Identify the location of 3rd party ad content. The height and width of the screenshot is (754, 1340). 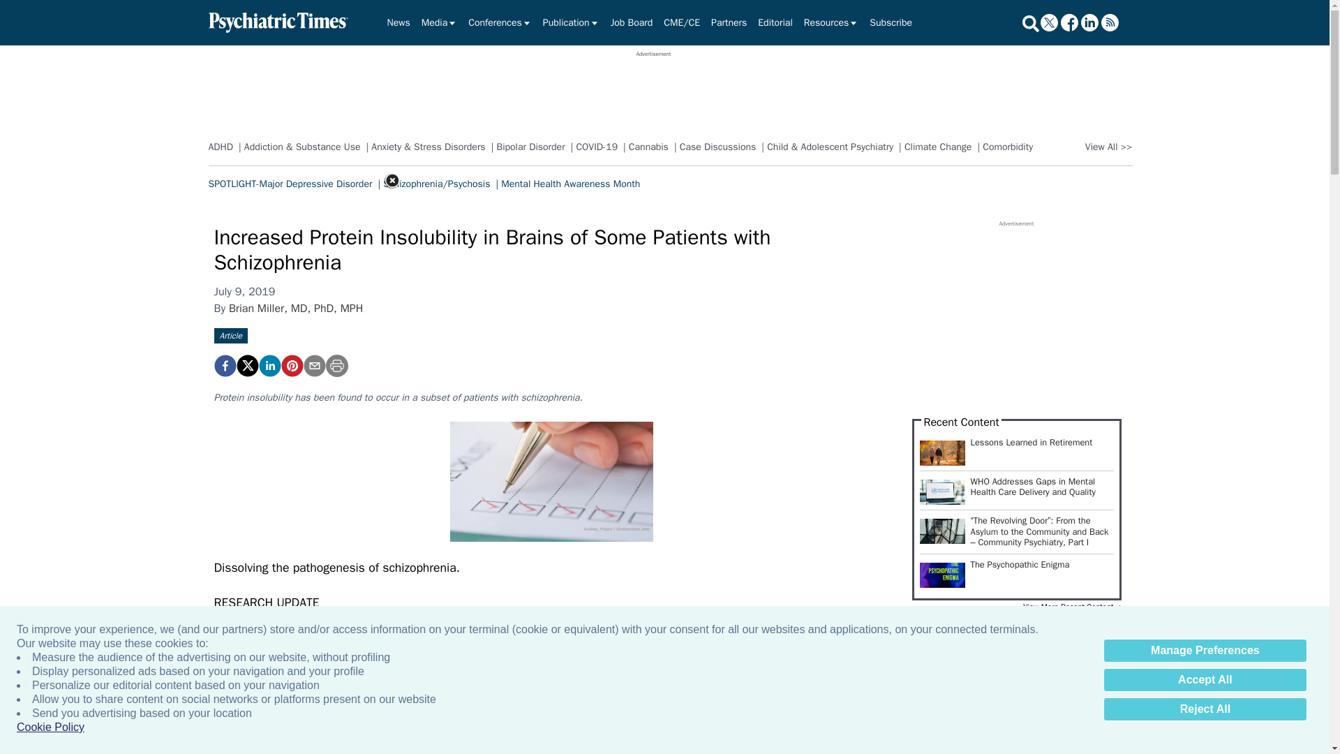
(653, 89).